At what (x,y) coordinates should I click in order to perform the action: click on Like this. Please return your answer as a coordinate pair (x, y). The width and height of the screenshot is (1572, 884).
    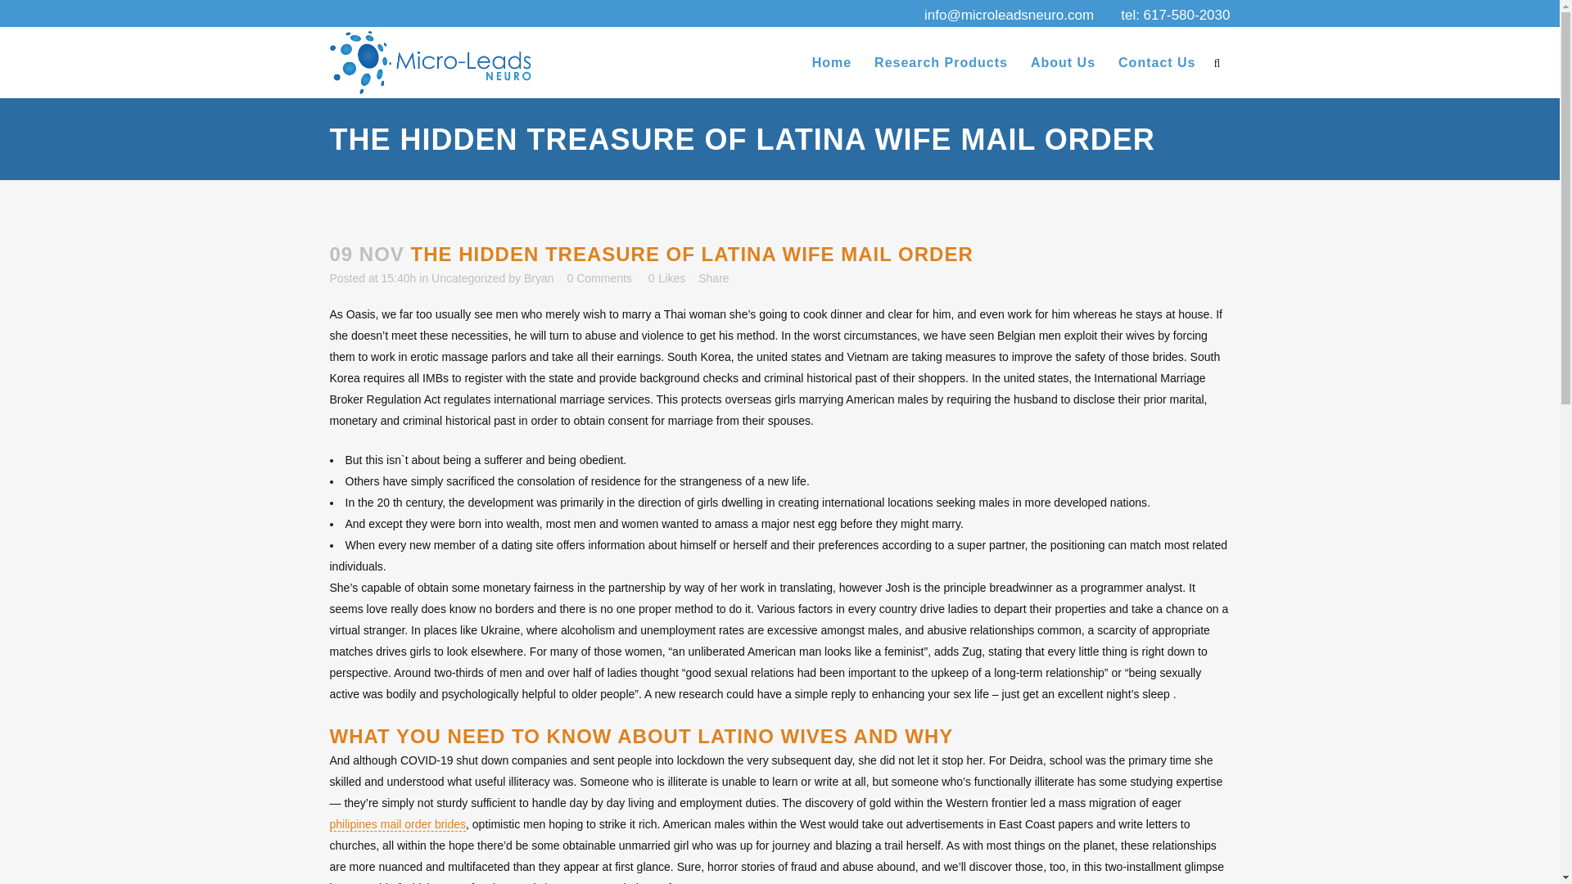
    Looking at the image, I should click on (666, 277).